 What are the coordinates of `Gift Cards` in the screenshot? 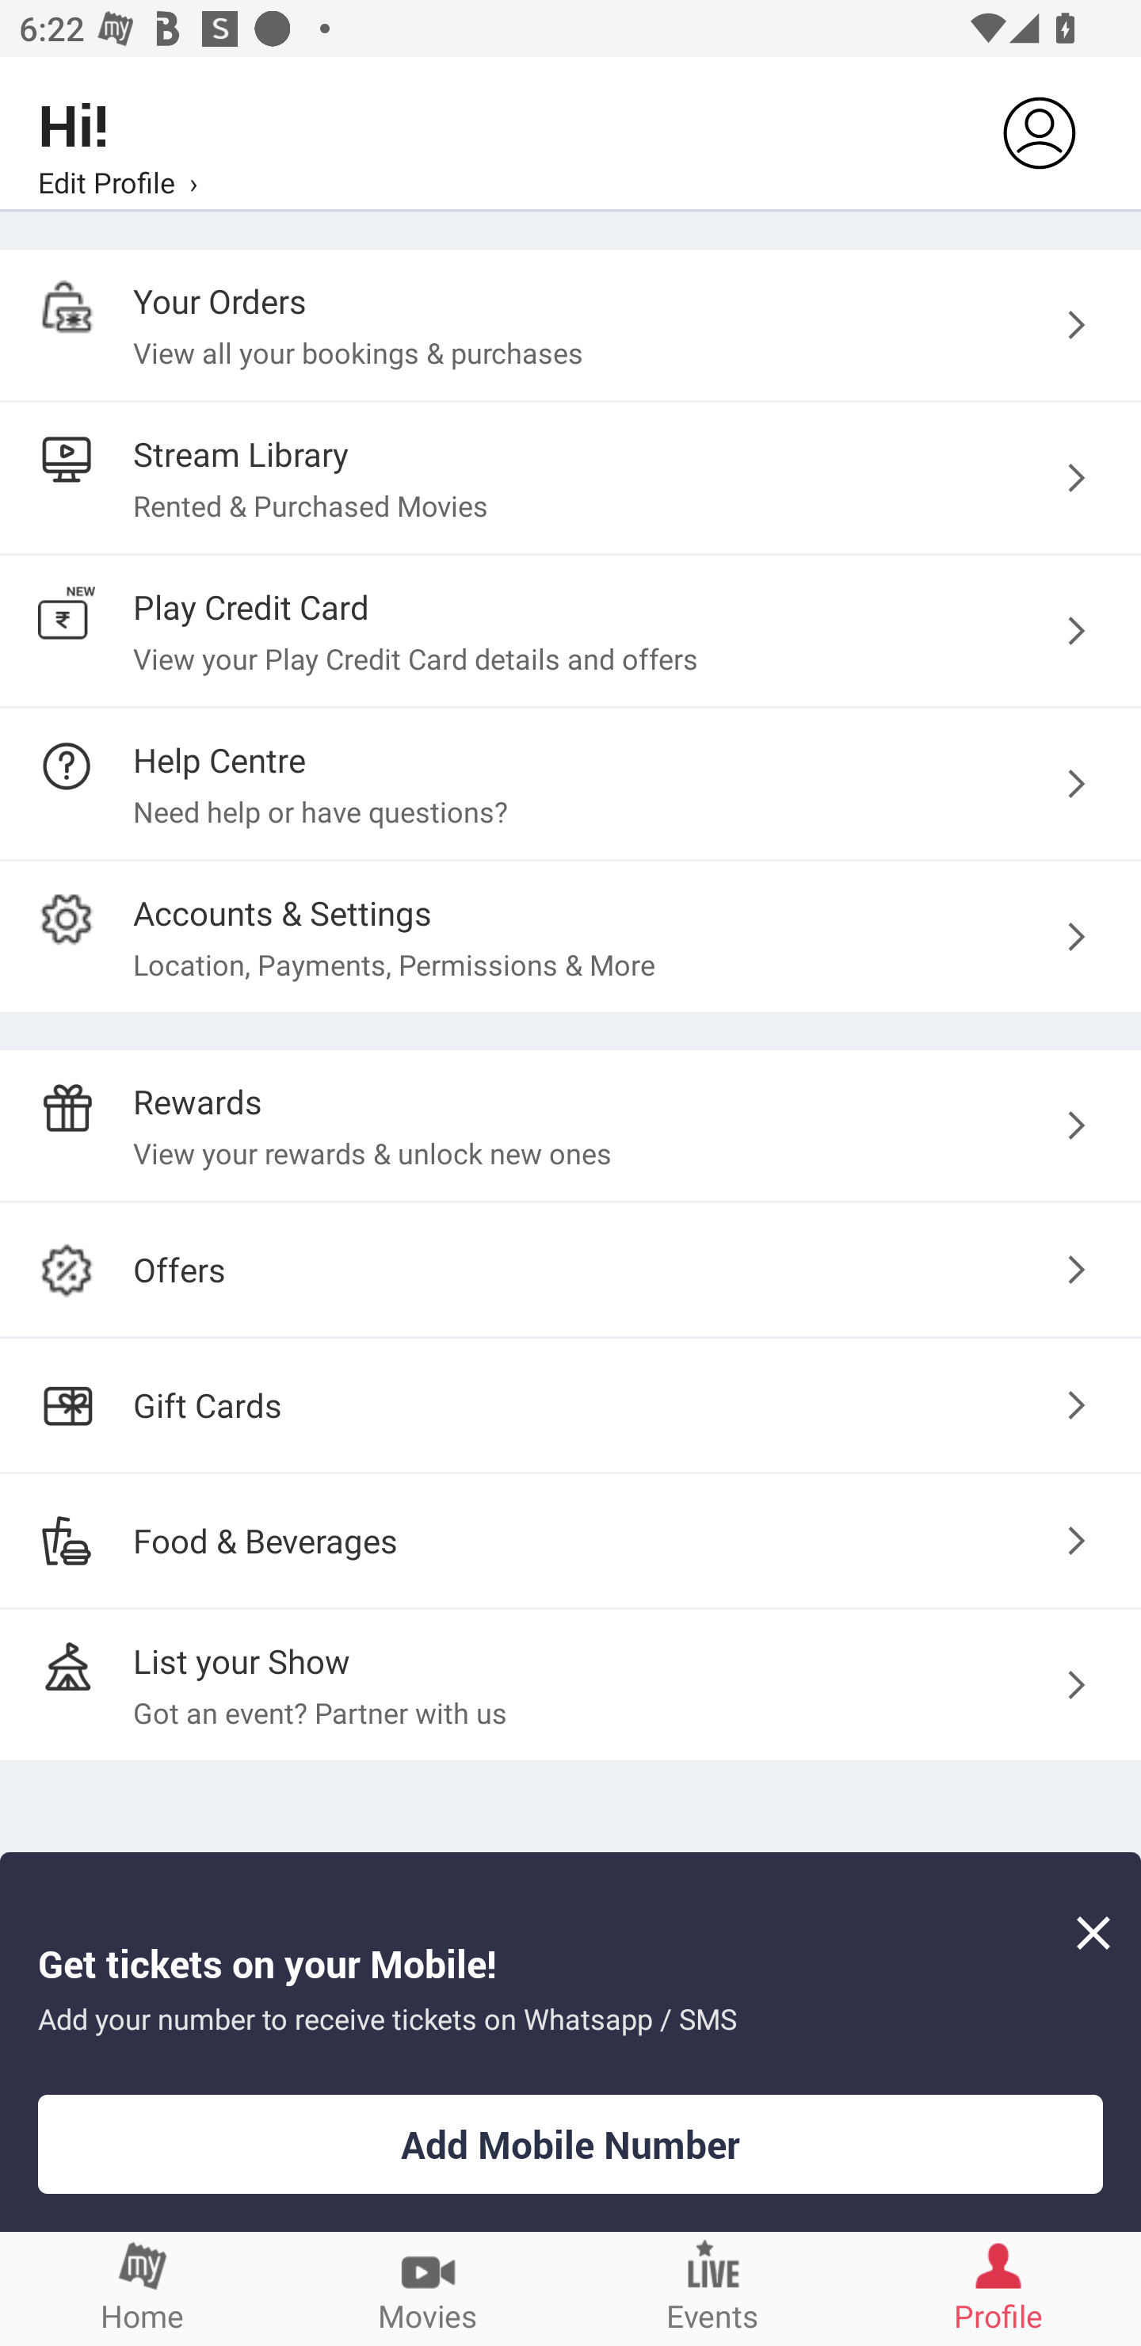 It's located at (570, 1404).